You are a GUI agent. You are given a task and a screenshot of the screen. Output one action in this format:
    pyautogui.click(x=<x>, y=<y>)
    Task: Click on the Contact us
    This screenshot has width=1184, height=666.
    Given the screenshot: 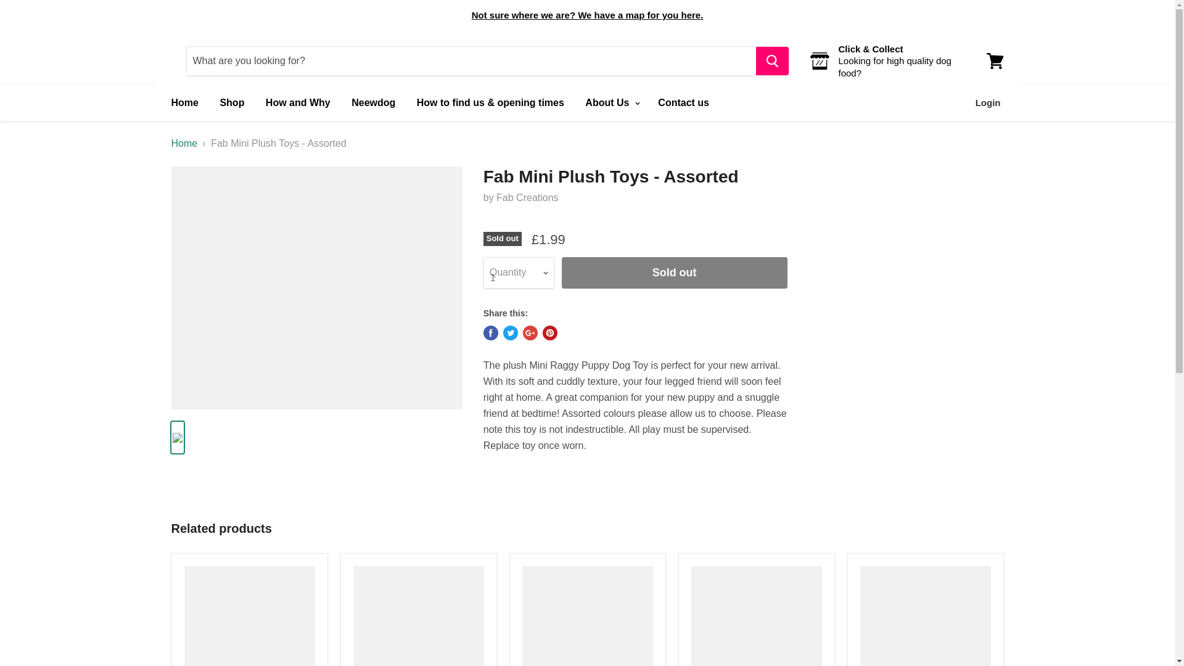 What is the action you would take?
    pyautogui.click(x=683, y=102)
    